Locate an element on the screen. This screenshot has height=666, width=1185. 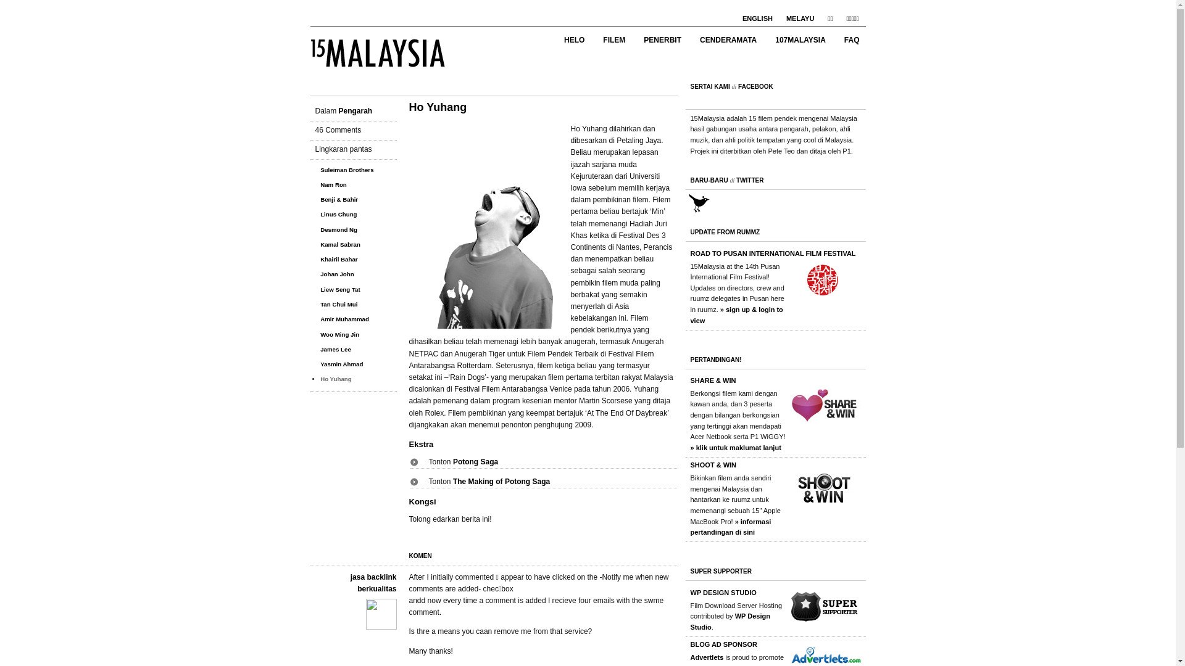
Ho Yuhang is located at coordinates (438, 107).